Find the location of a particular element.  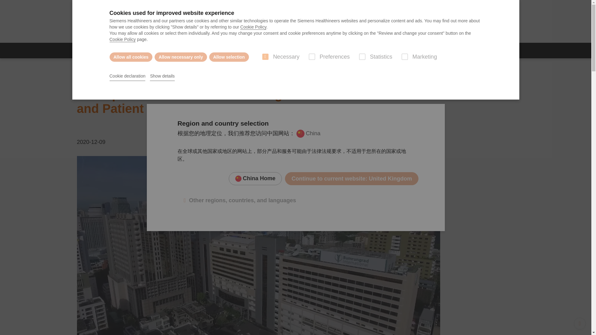

Allow necessary only is located at coordinates (181, 57).